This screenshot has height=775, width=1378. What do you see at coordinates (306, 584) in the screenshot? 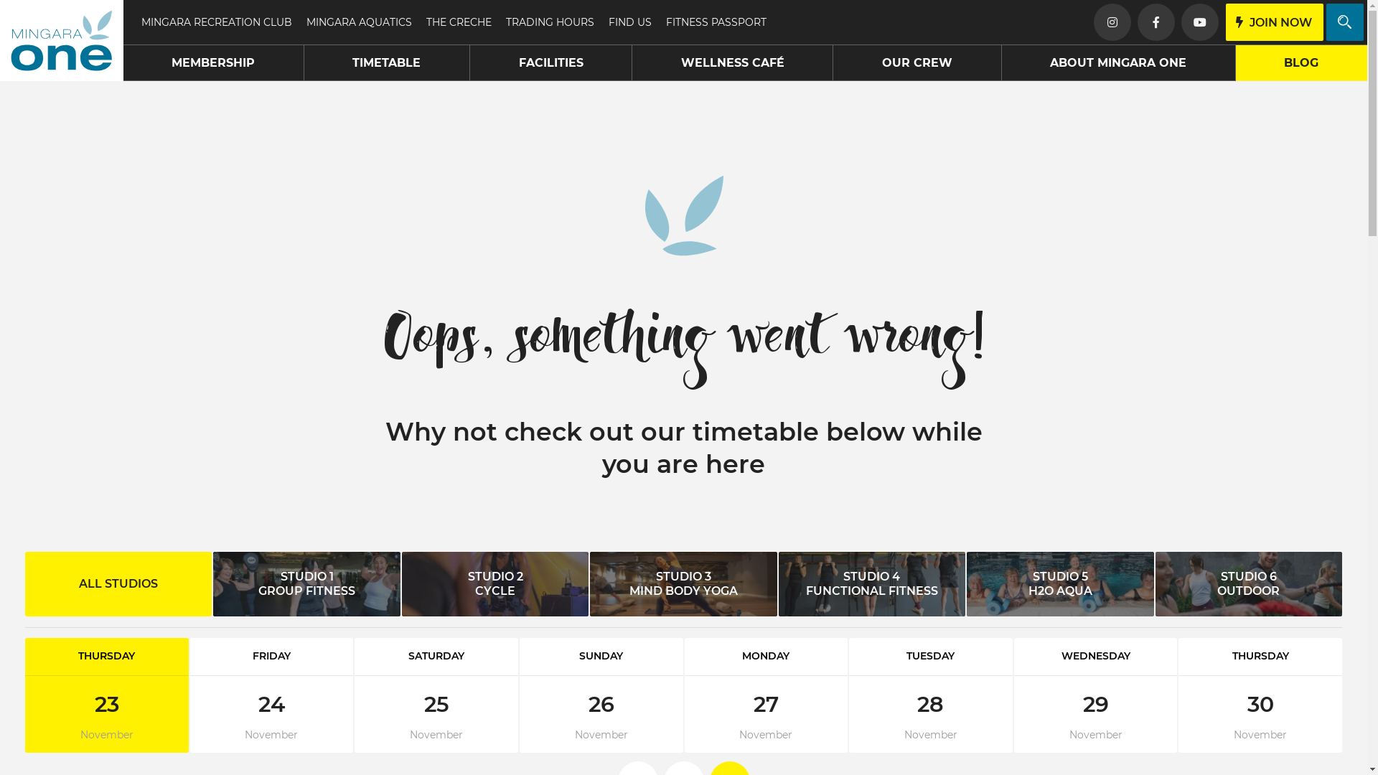
I see `STUDIO 1
GROUP FITNESS` at bounding box center [306, 584].